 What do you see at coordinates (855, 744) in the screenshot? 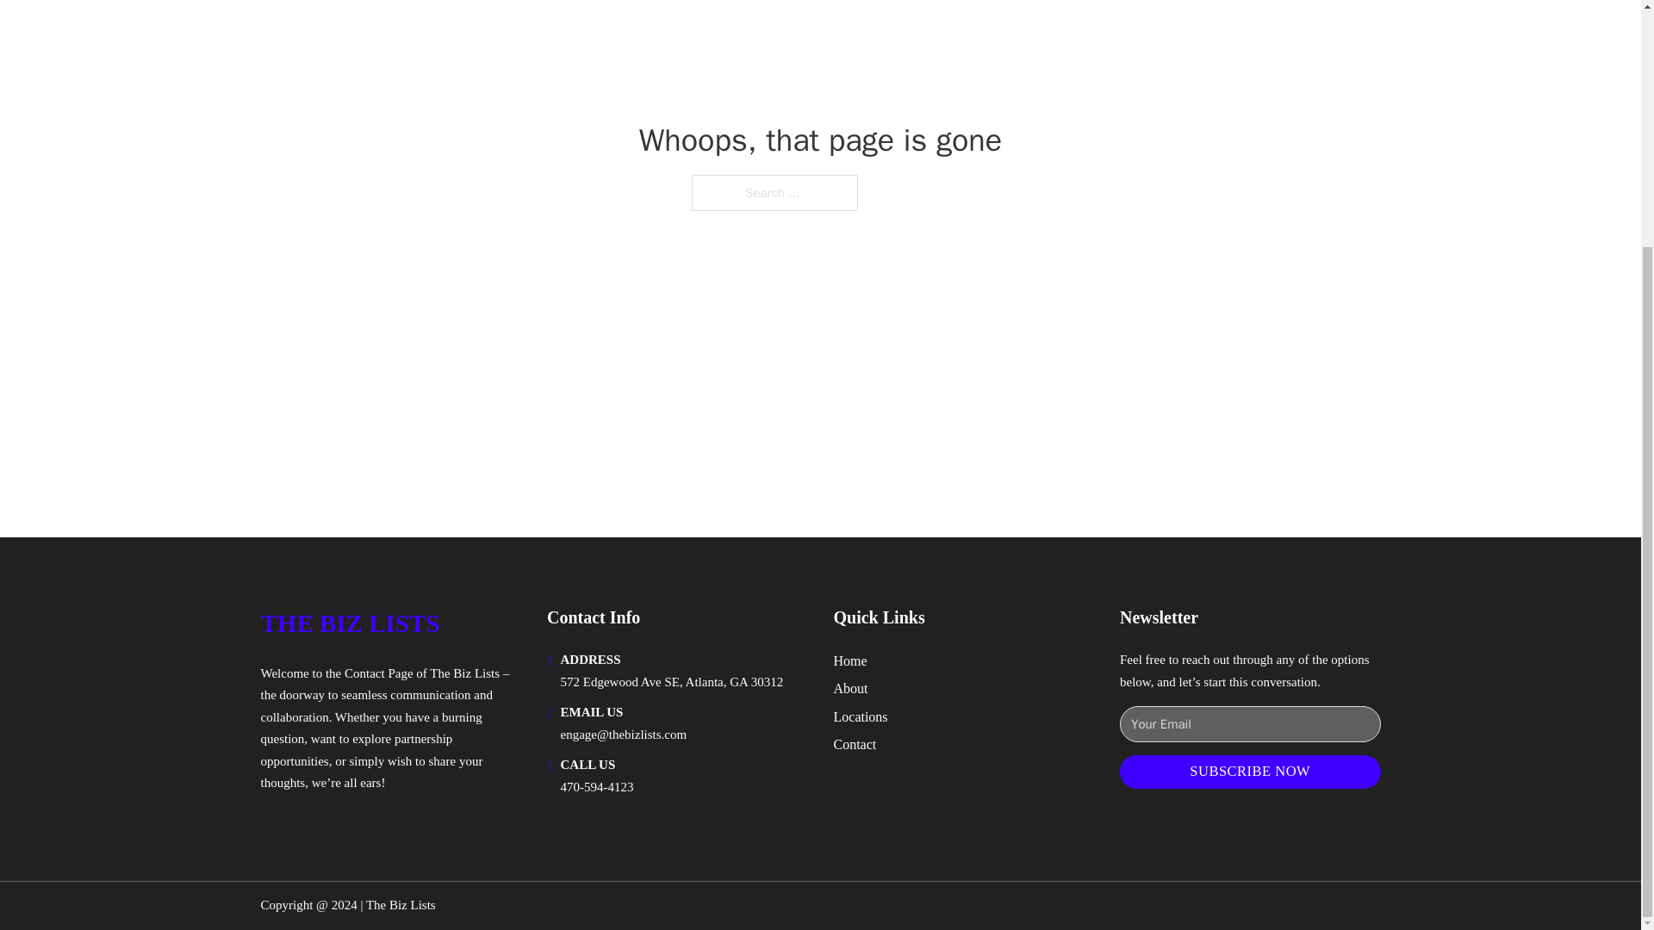
I see `Contact` at bounding box center [855, 744].